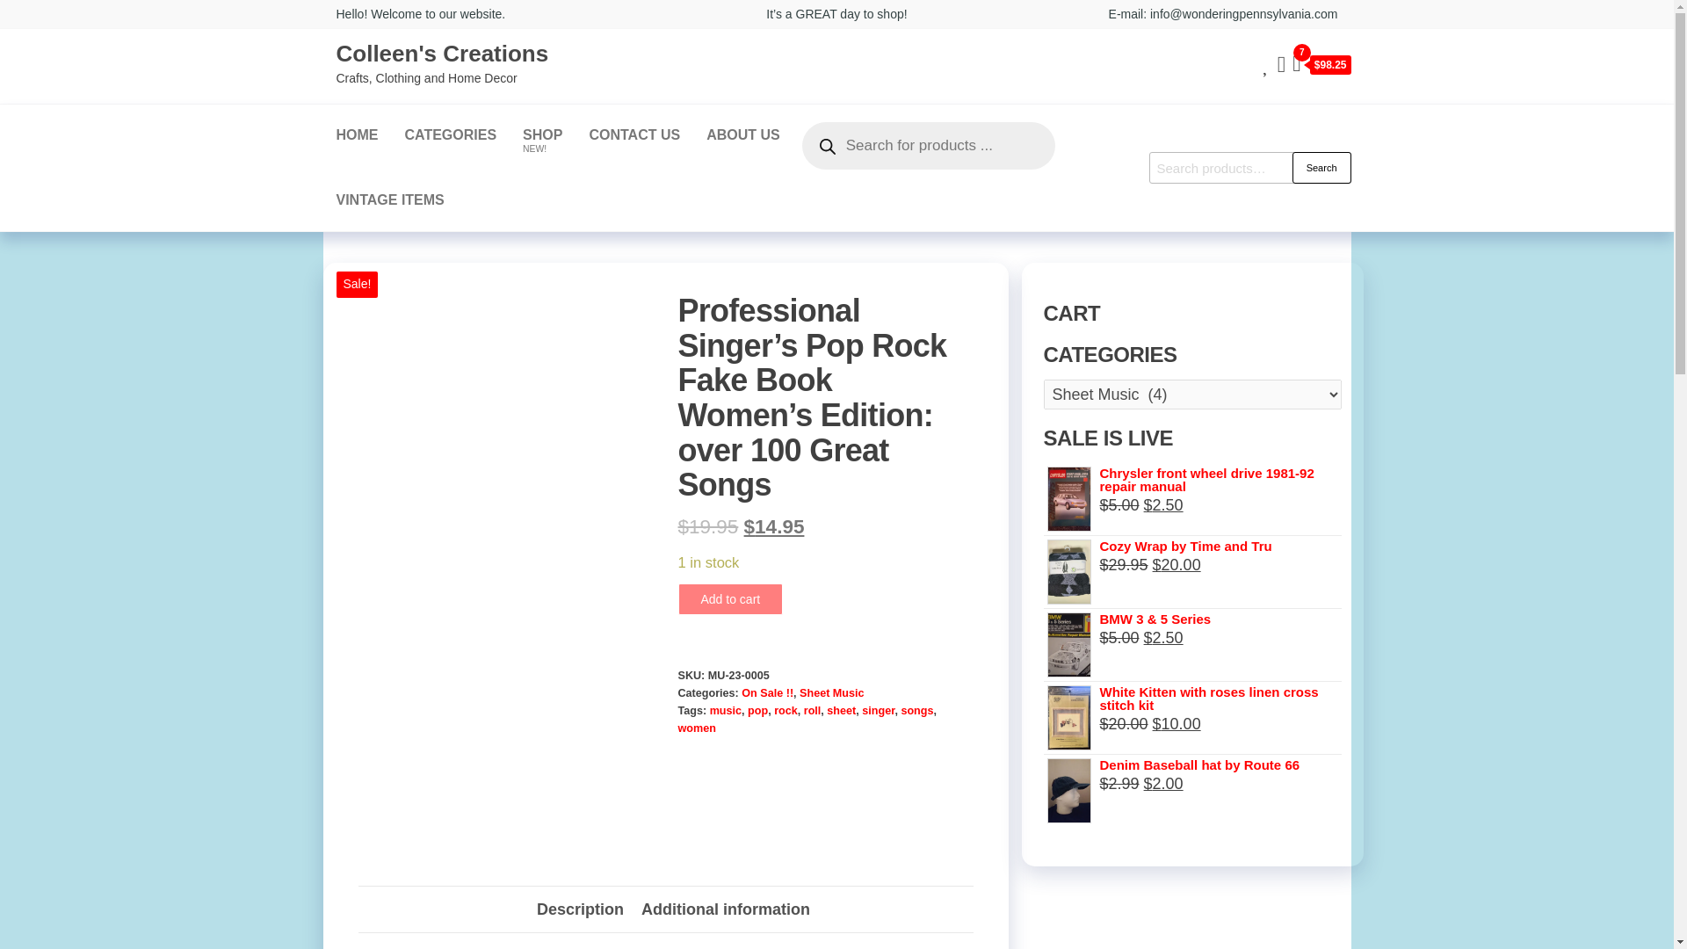 The height and width of the screenshot is (949, 1687). I want to click on Home, so click(451, 135).